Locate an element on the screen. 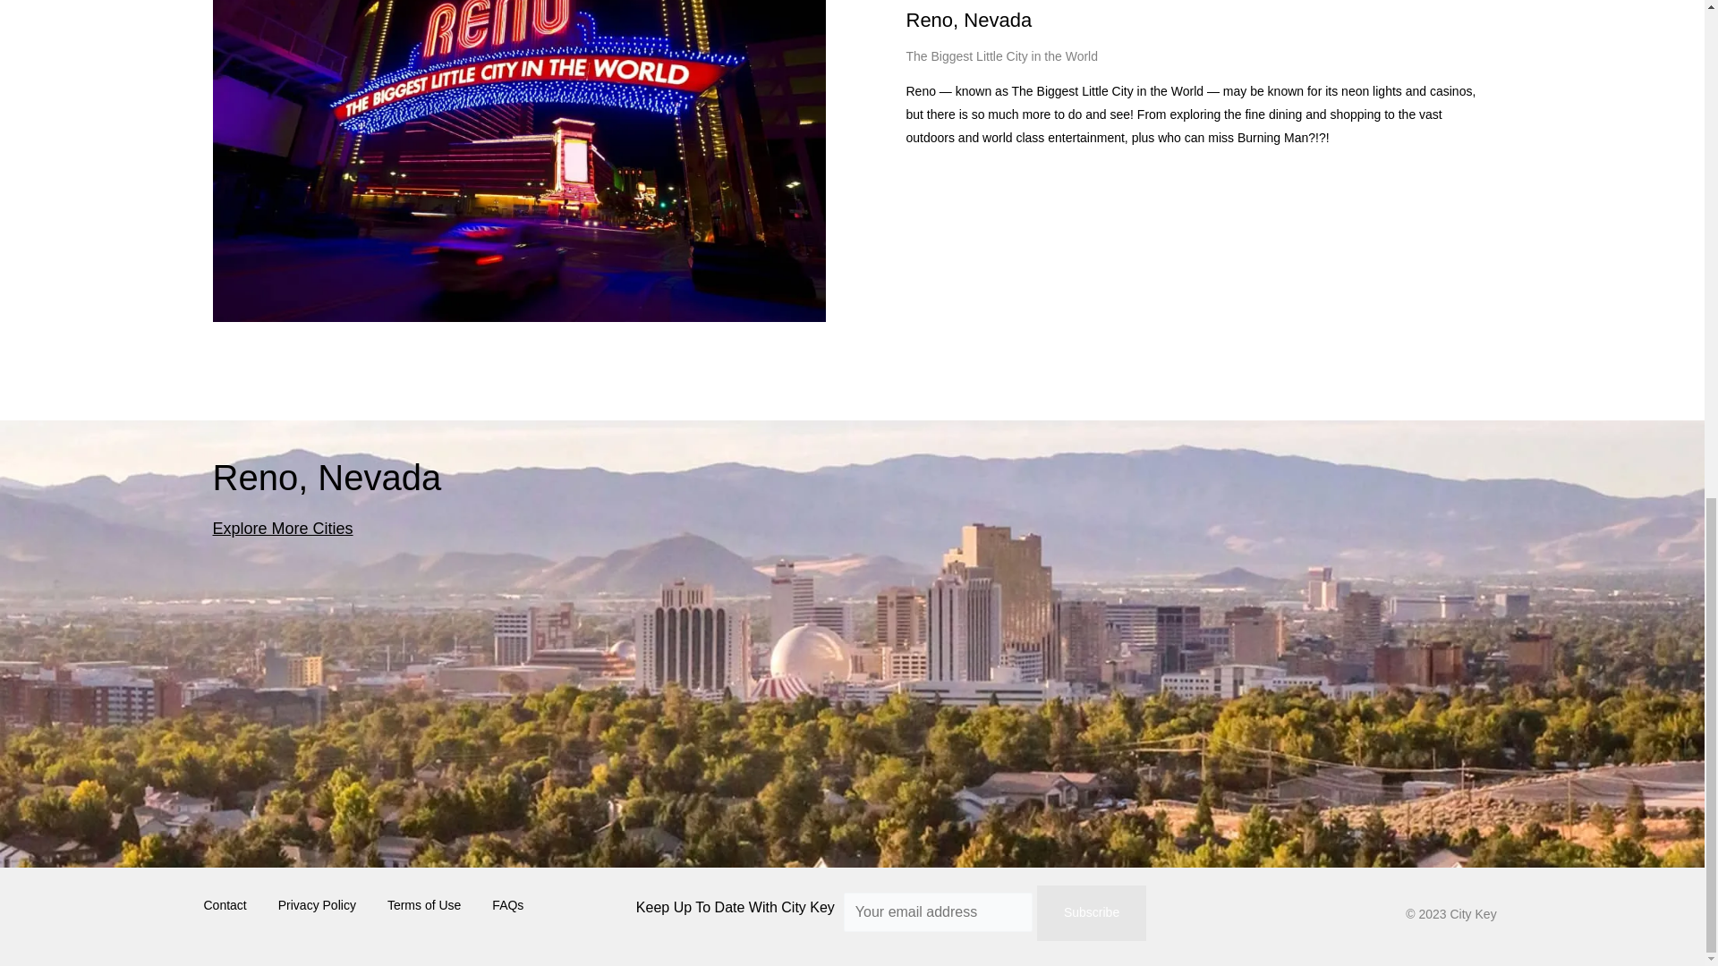  Explore More Cities is located at coordinates (283, 528).